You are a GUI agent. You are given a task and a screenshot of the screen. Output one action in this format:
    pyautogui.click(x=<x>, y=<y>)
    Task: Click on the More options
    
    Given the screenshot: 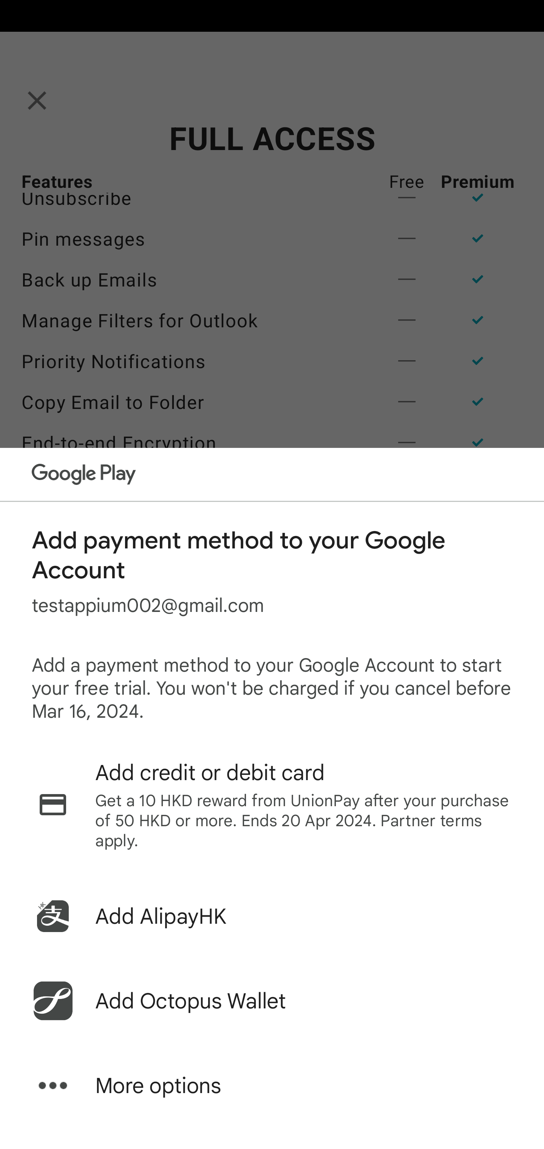 What is the action you would take?
    pyautogui.click(x=272, y=1086)
    